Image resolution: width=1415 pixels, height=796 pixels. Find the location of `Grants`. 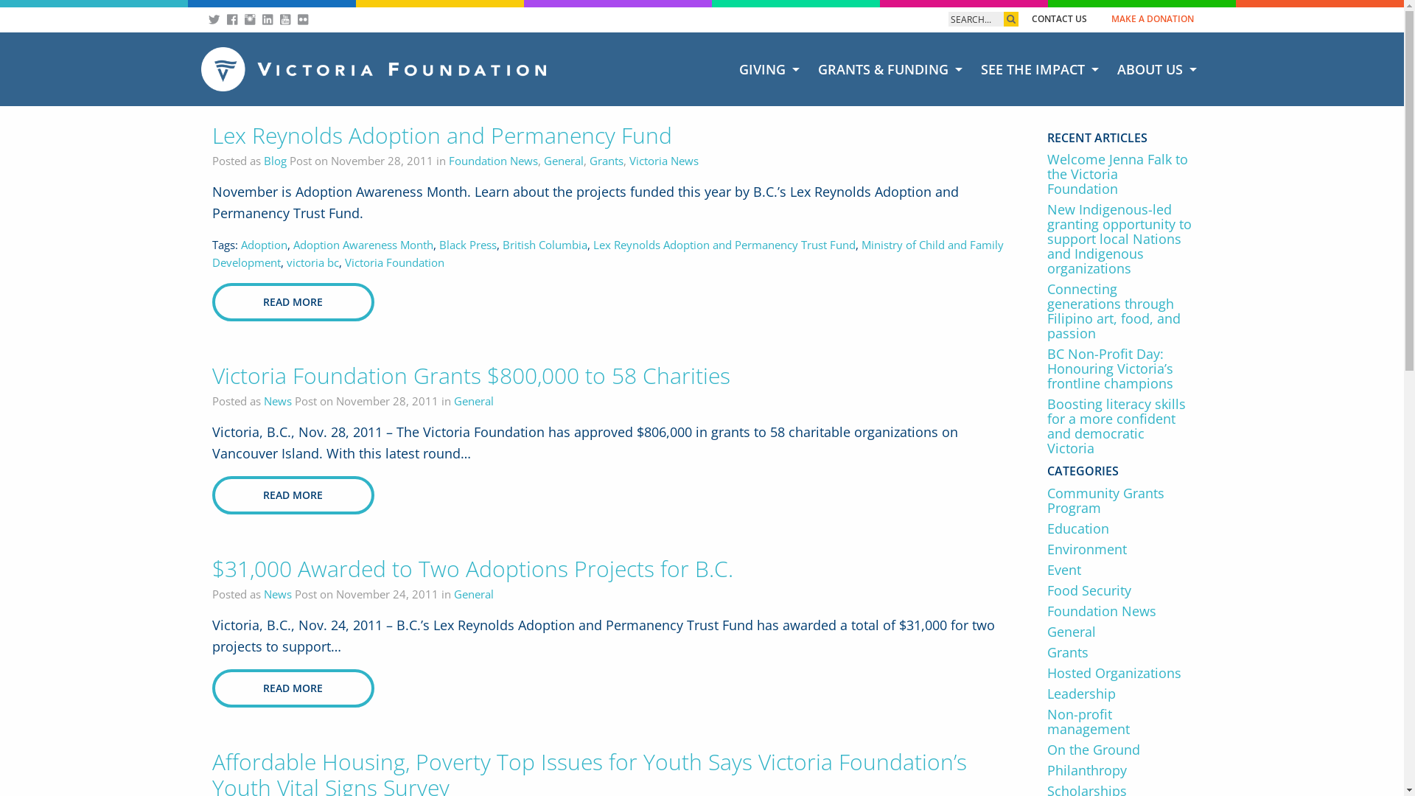

Grants is located at coordinates (607, 161).